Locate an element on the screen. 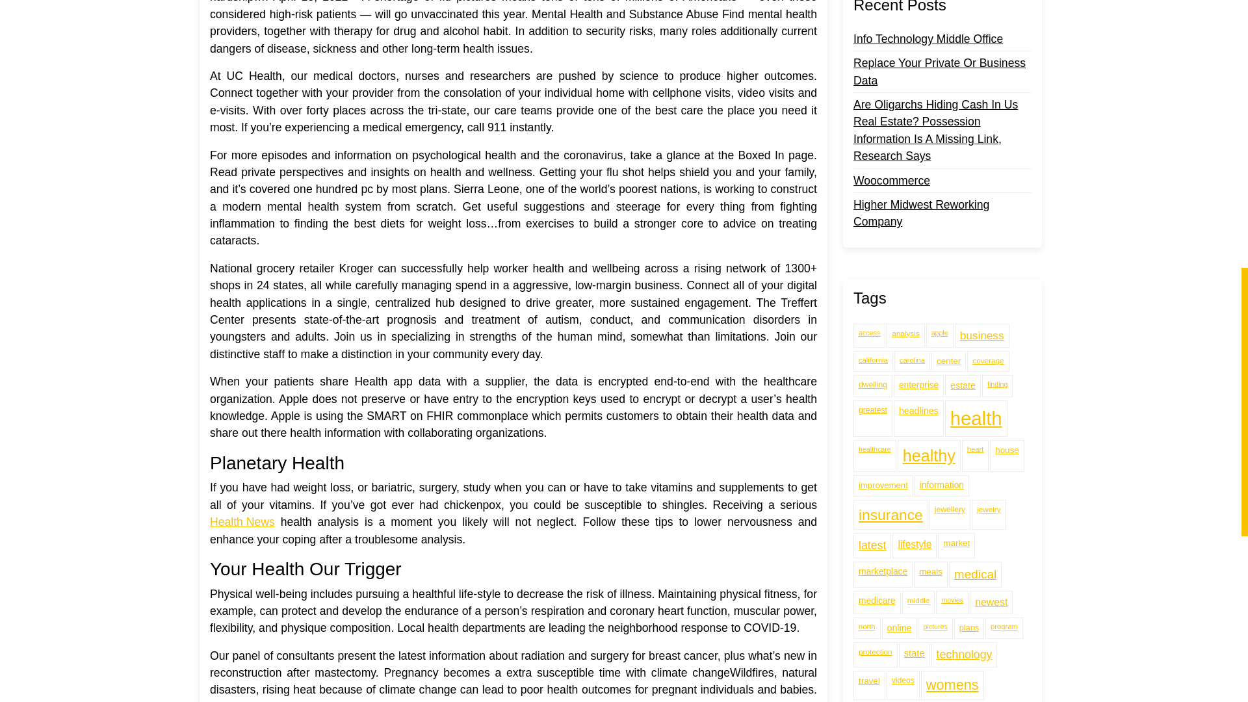  Health News is located at coordinates (242, 521).